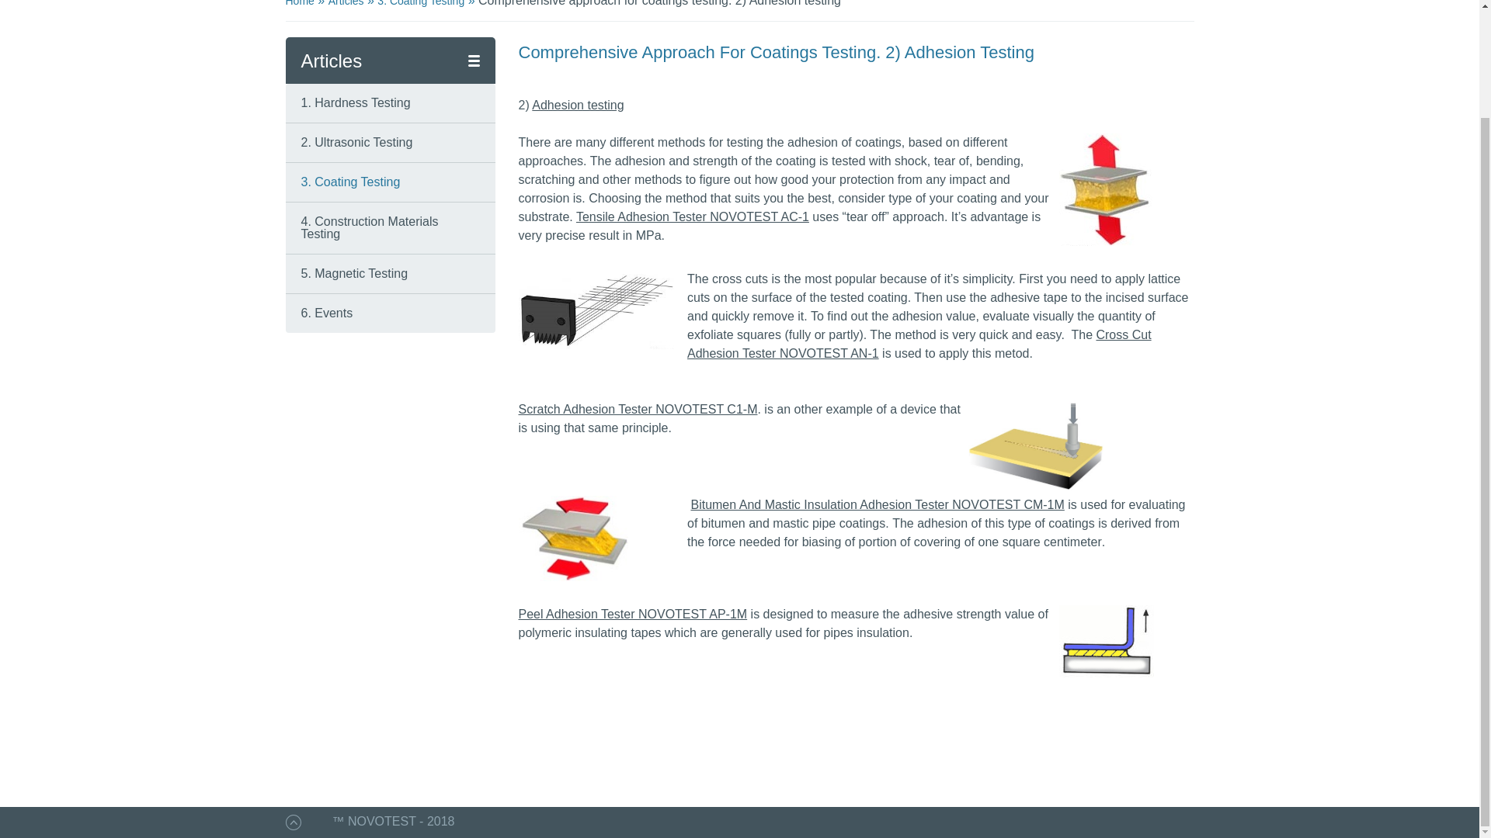  Describe the element at coordinates (693, 217) in the screenshot. I see `Tensile Adhesion Tester NOVOTEST AC-1` at that location.